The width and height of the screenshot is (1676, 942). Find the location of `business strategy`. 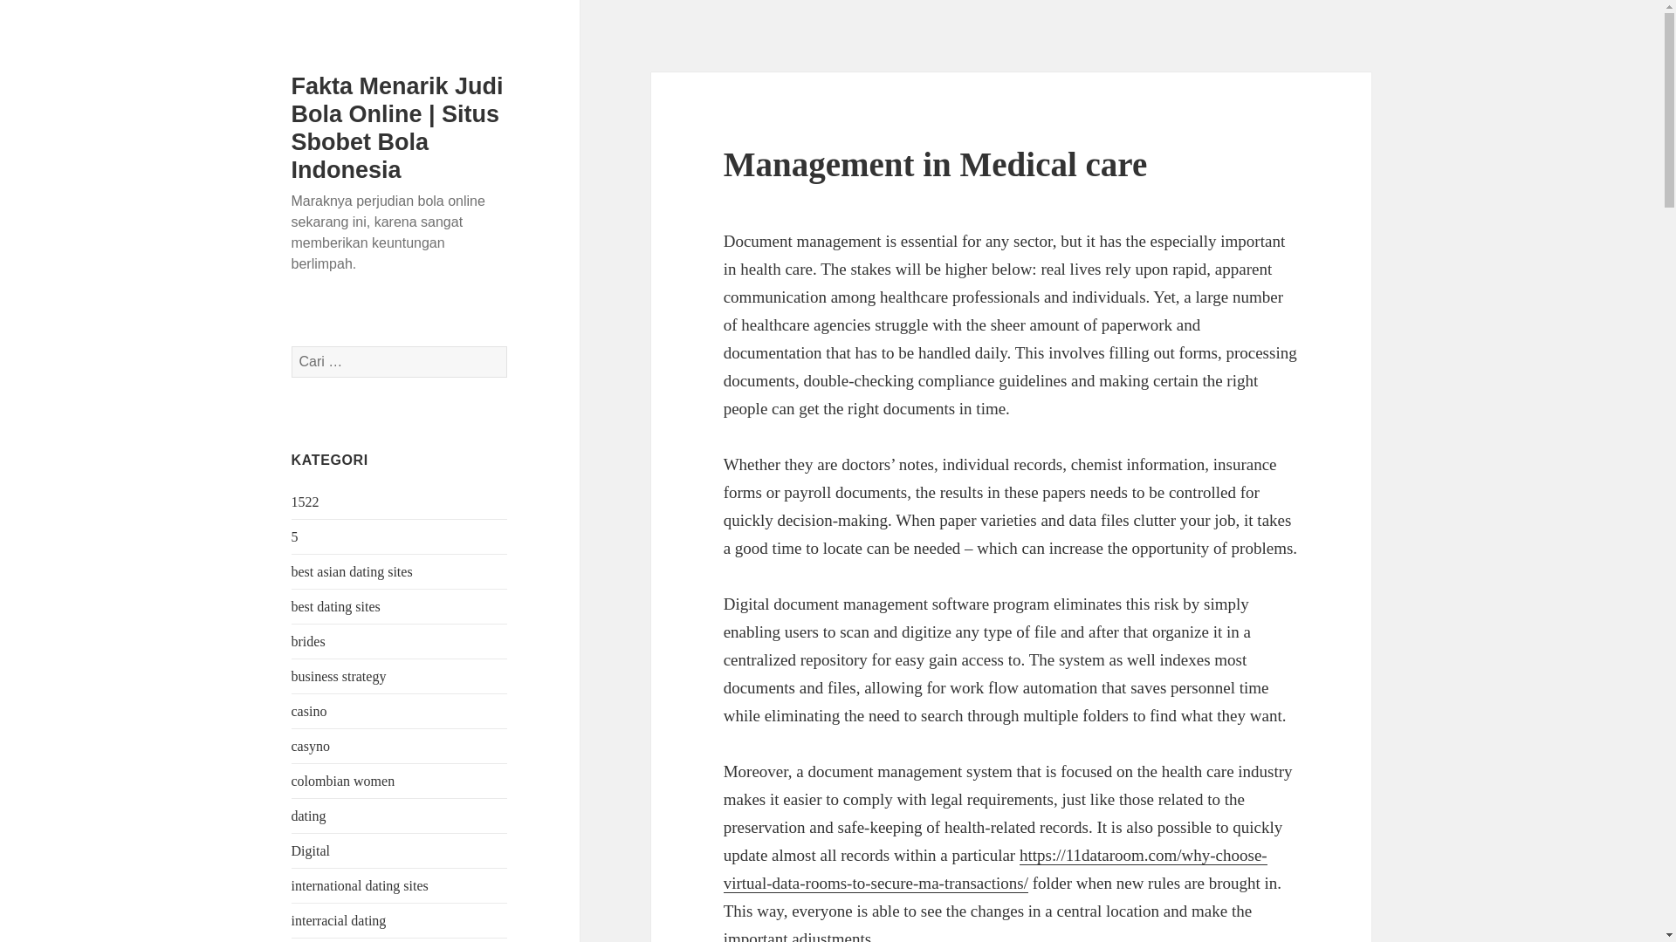

business strategy is located at coordinates (339, 676).